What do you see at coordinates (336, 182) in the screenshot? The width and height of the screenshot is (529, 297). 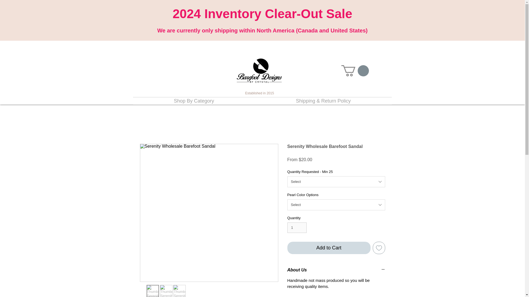 I see `Select` at bounding box center [336, 182].